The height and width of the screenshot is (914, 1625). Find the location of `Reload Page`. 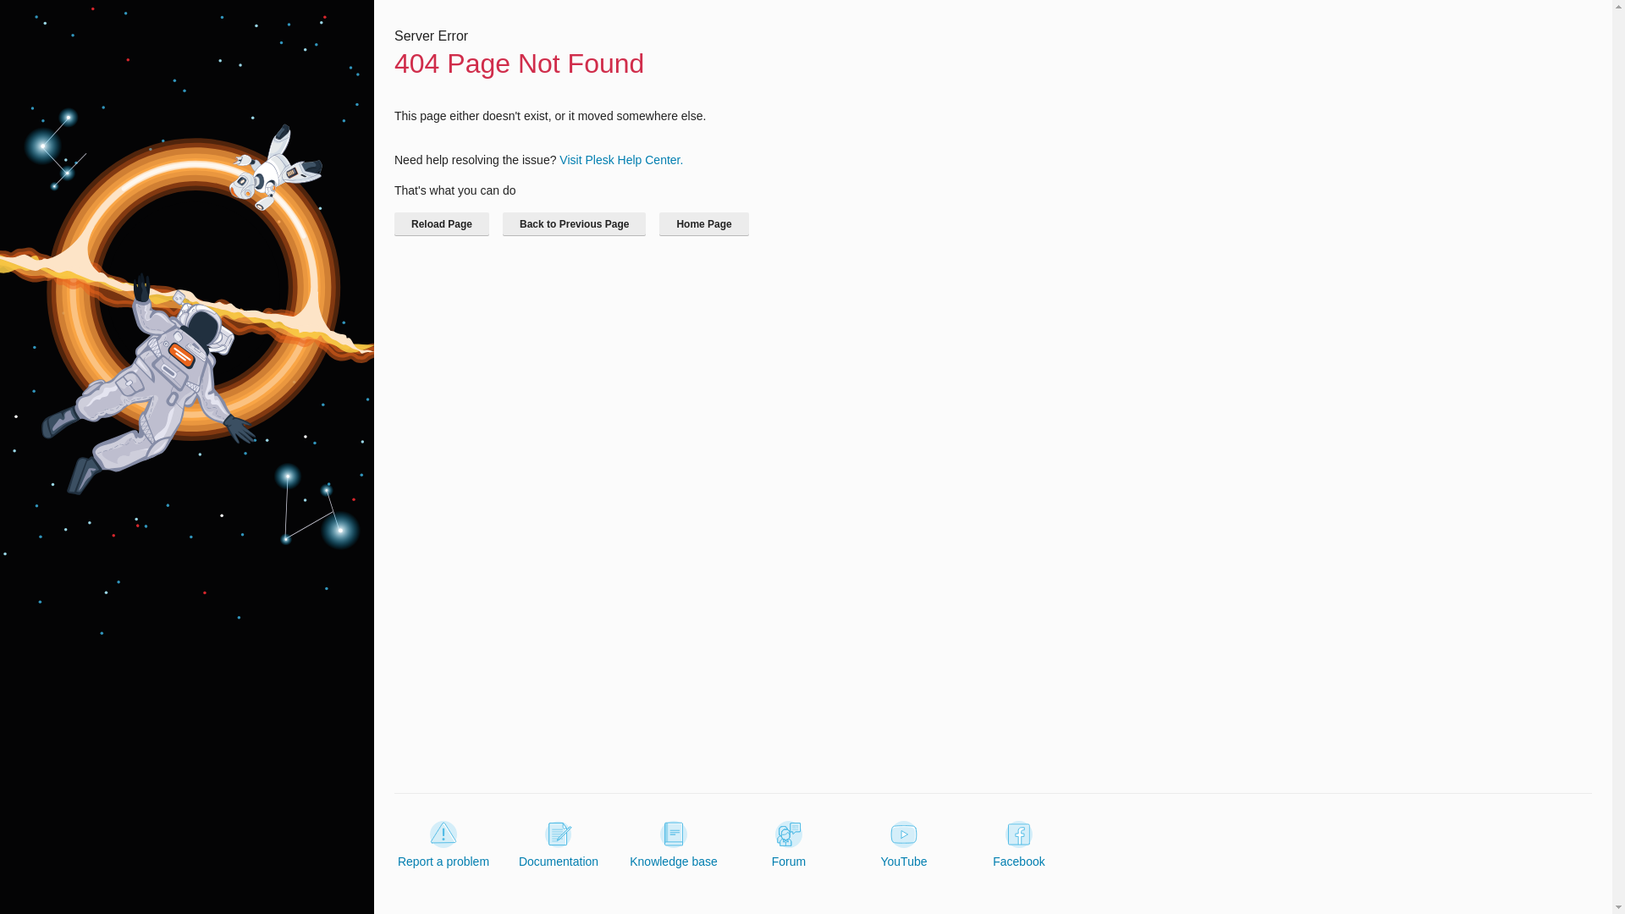

Reload Page is located at coordinates (442, 223).